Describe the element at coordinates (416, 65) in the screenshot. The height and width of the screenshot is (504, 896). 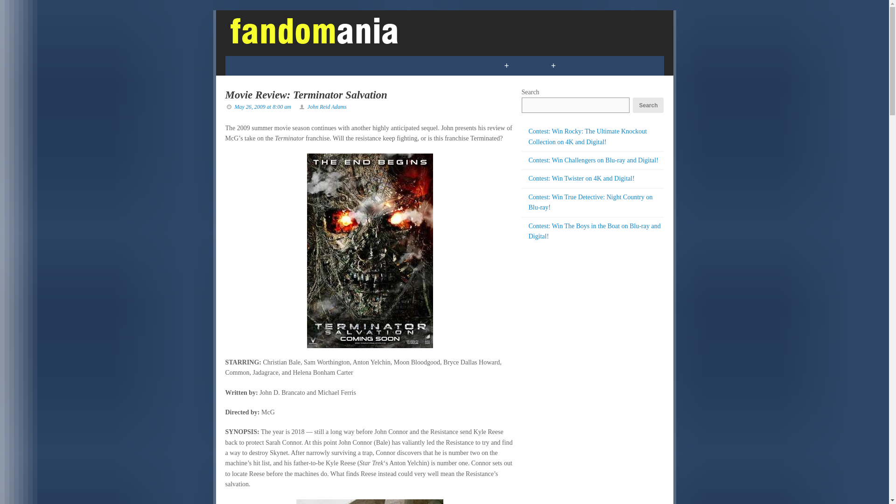
I see `Music` at that location.